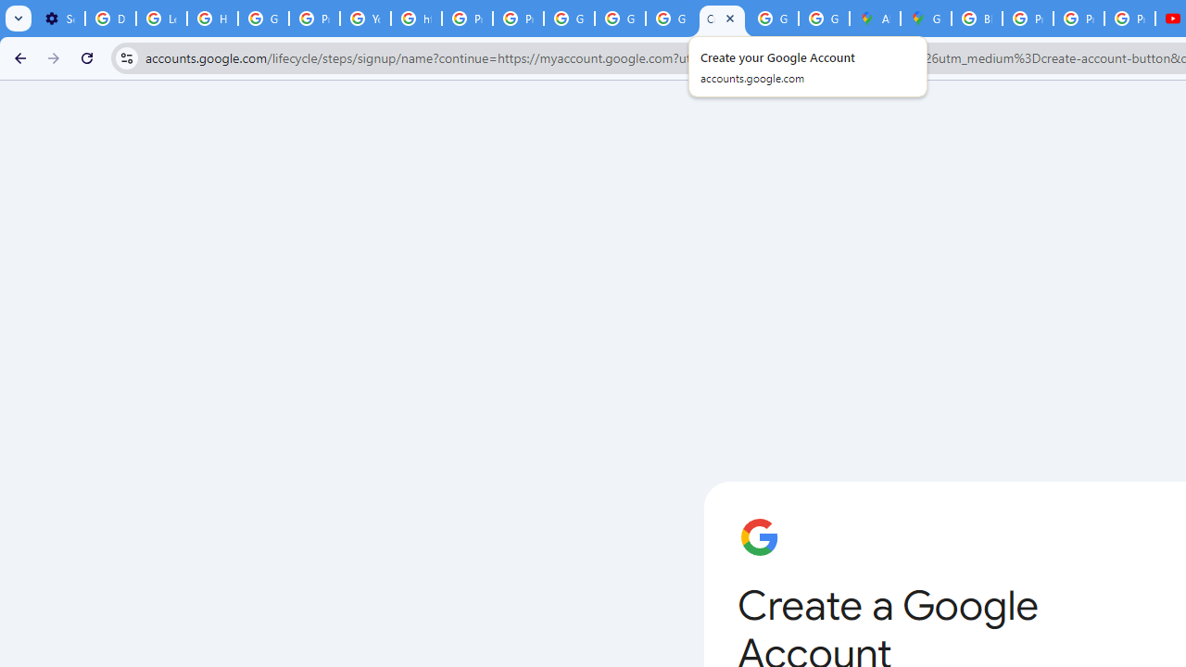 The width and height of the screenshot is (1186, 667). Describe the element at coordinates (722, 19) in the screenshot. I see `Create your Google Account` at that location.